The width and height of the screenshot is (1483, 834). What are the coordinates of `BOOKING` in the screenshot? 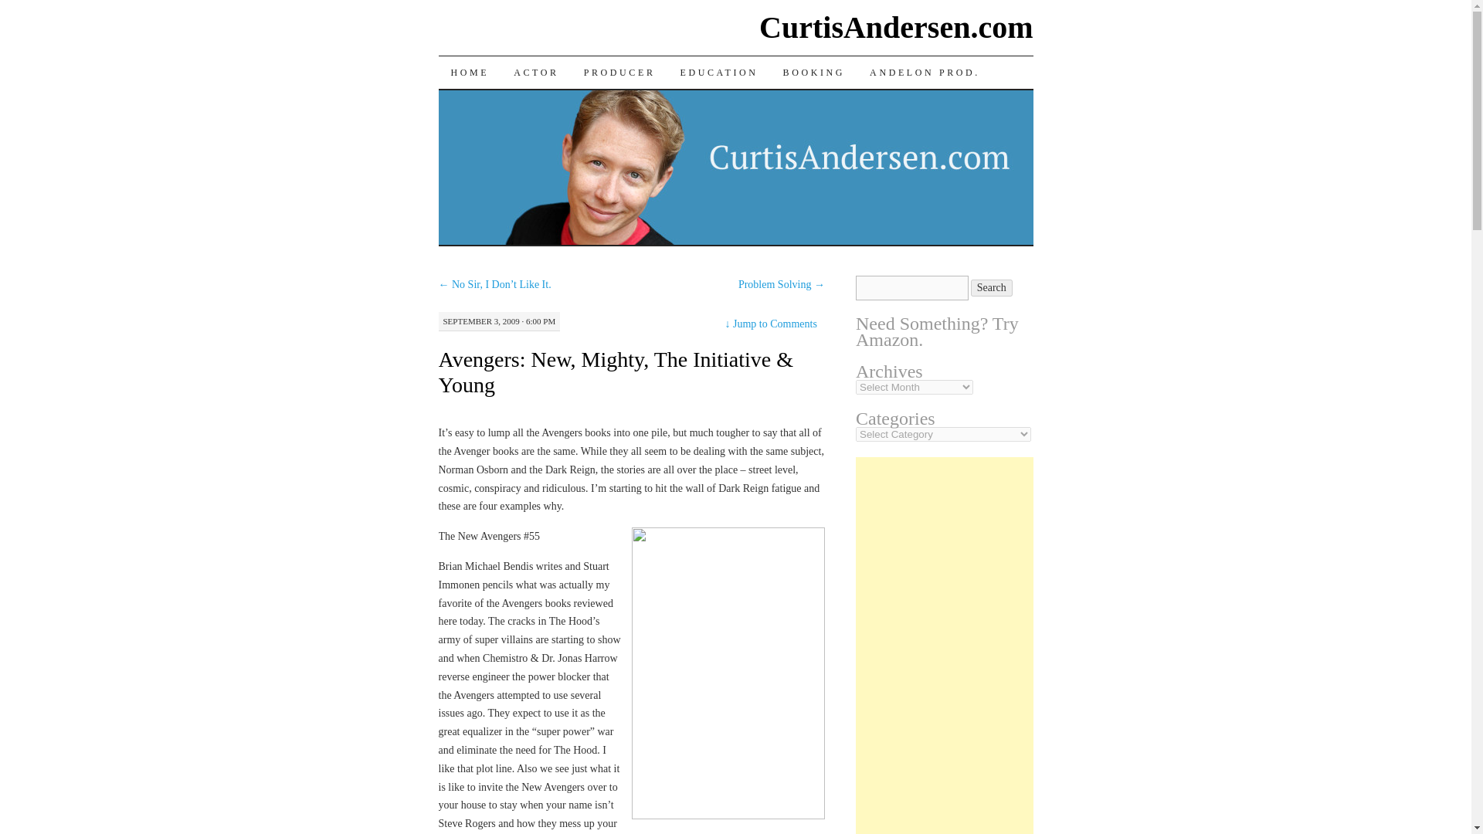 It's located at (814, 73).